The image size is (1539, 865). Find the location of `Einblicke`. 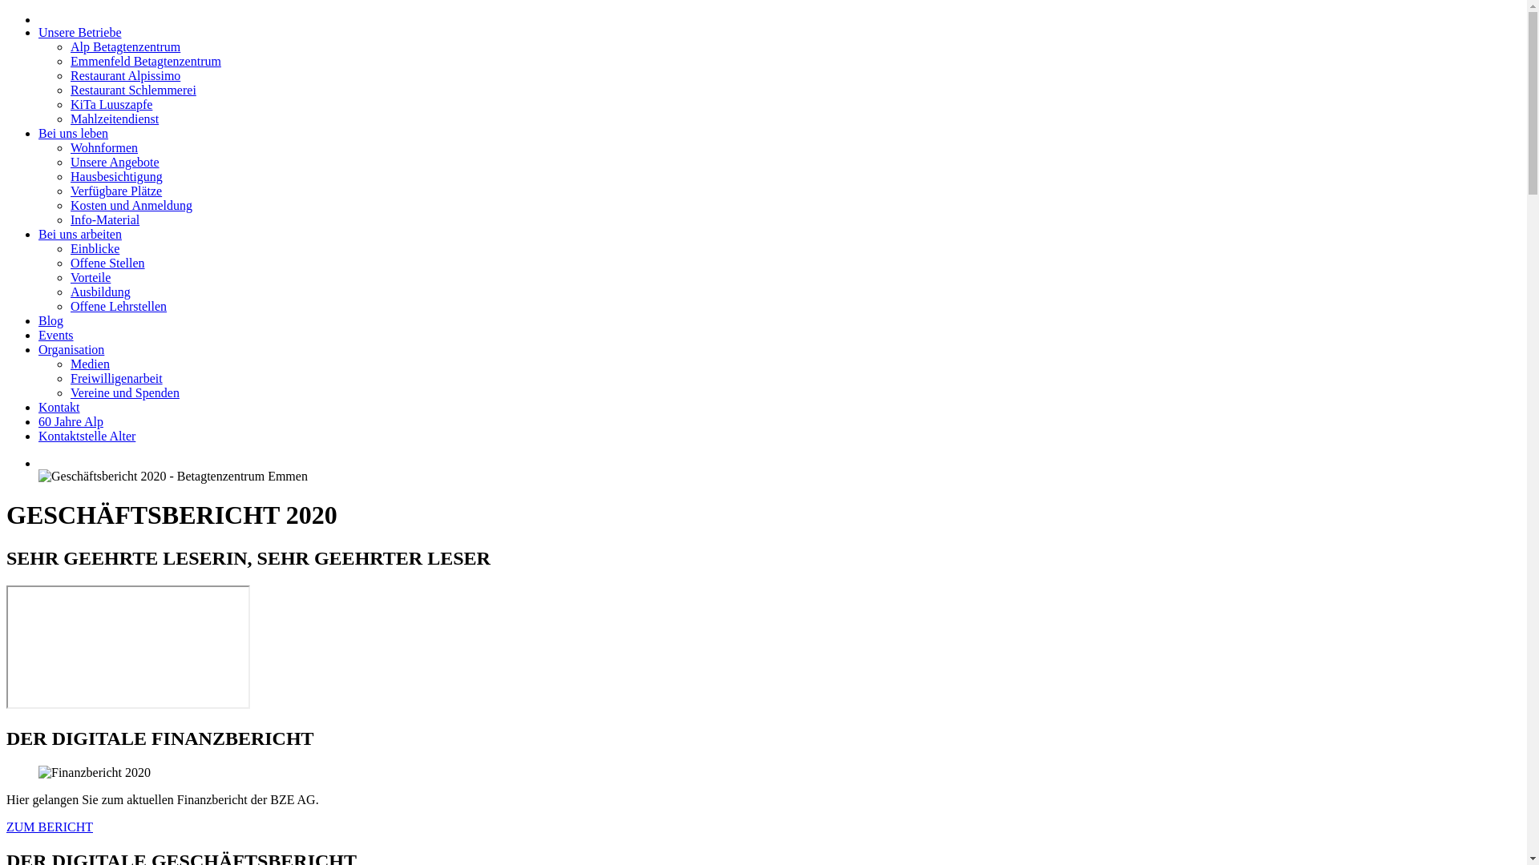

Einblicke is located at coordinates (95, 248).